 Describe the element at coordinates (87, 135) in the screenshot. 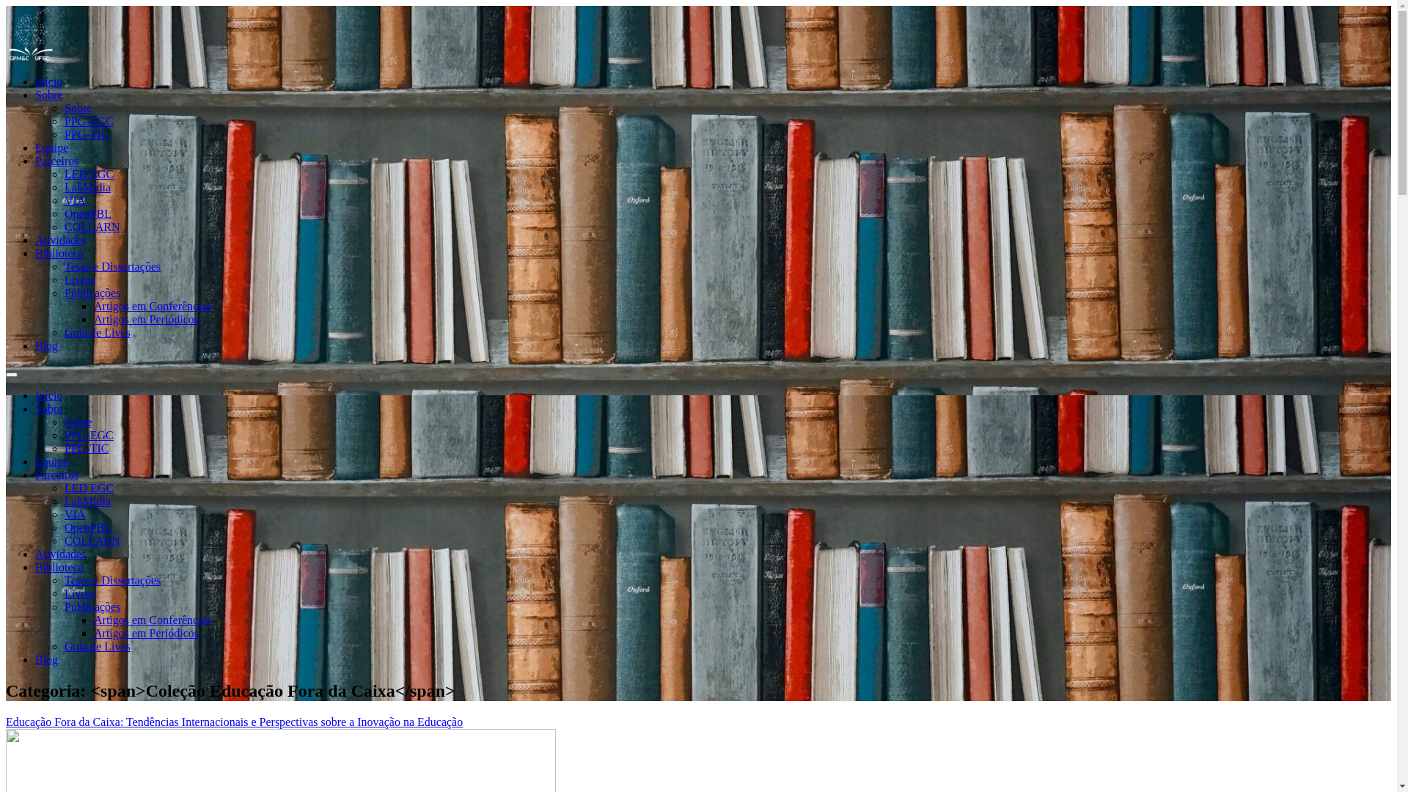

I see `PPG-TIC` at that location.